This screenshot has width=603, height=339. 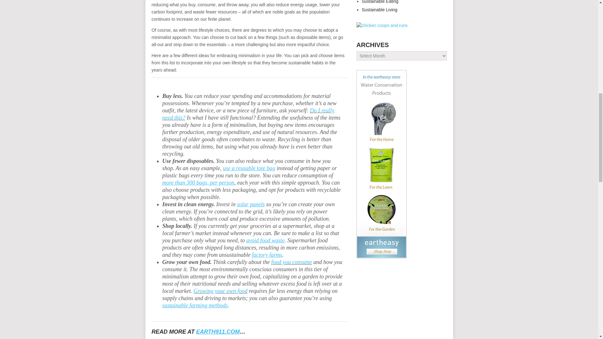 I want to click on avoid food waste, so click(x=265, y=240).